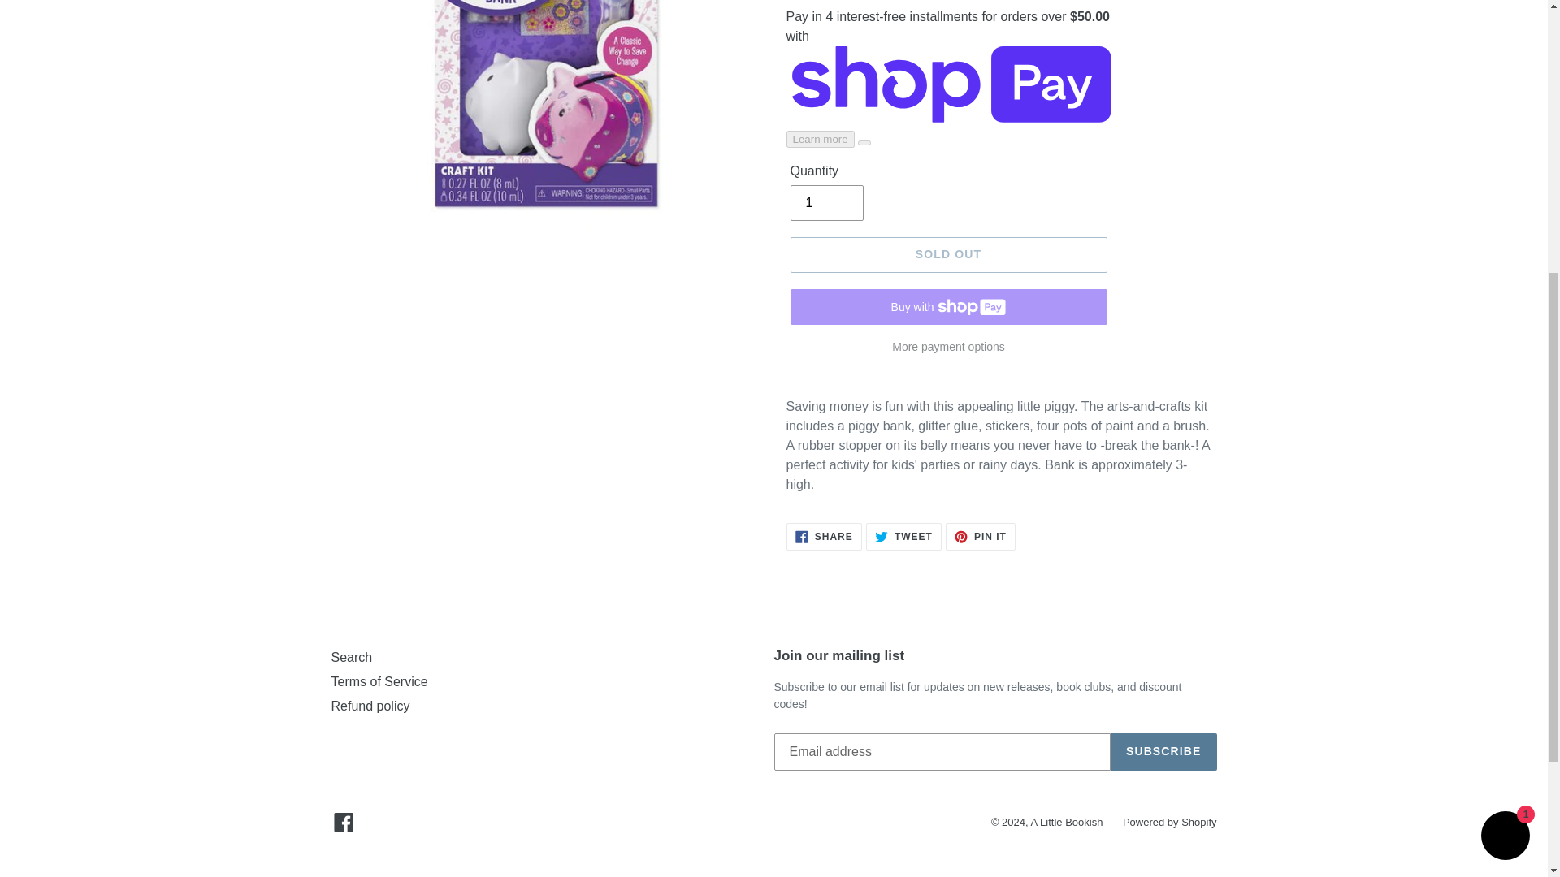  I want to click on Powered by Shopify, so click(370, 706).